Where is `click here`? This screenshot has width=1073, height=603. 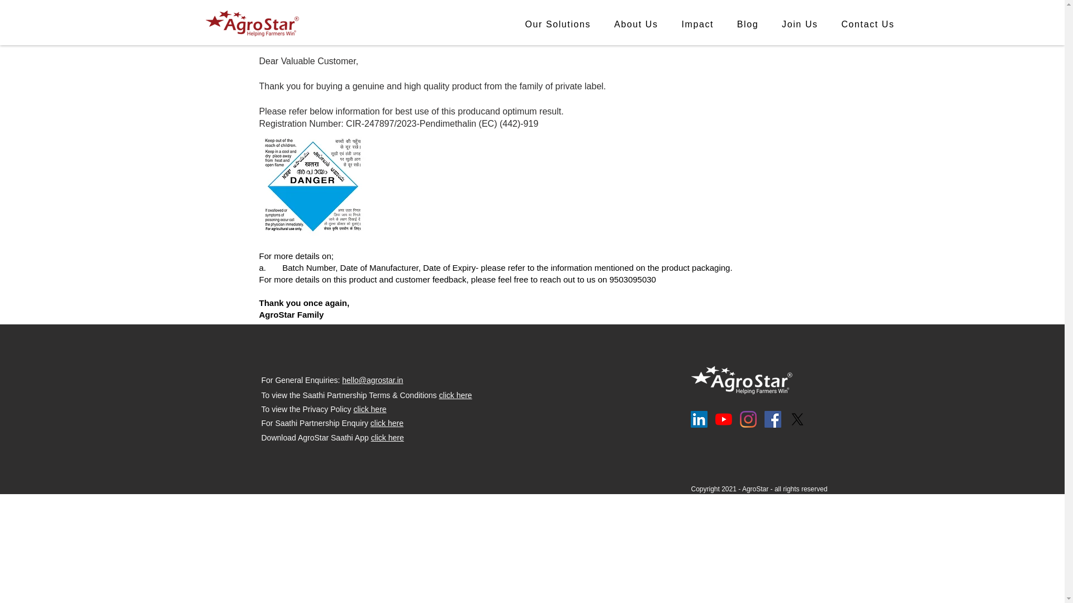
click here is located at coordinates (455, 395).